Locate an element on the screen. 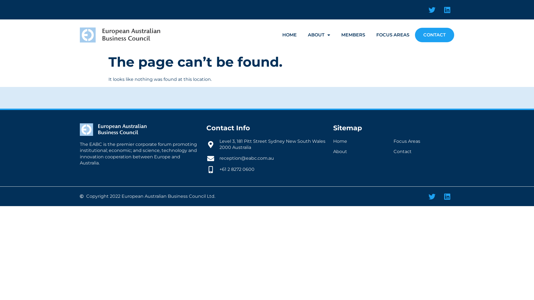 This screenshot has height=300, width=534. FOCUS AREAS is located at coordinates (393, 35).